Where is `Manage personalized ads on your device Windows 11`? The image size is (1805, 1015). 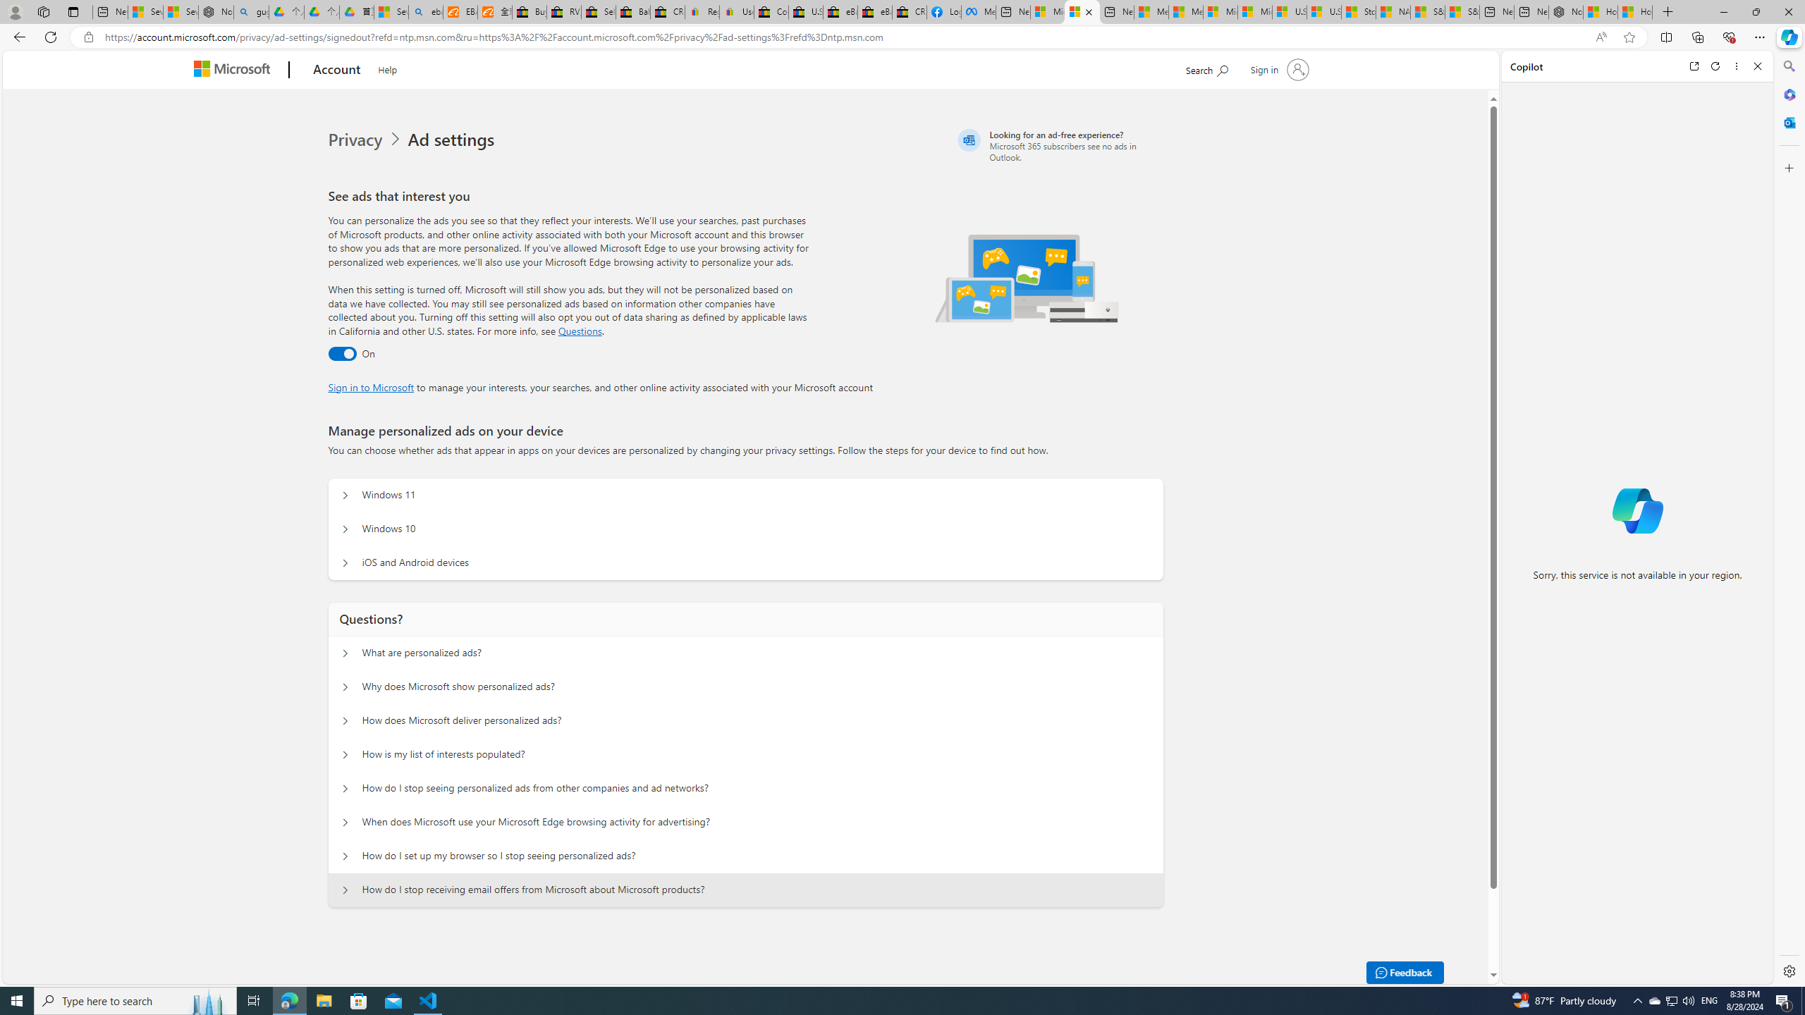 Manage personalized ads on your device Windows 11 is located at coordinates (345, 496).